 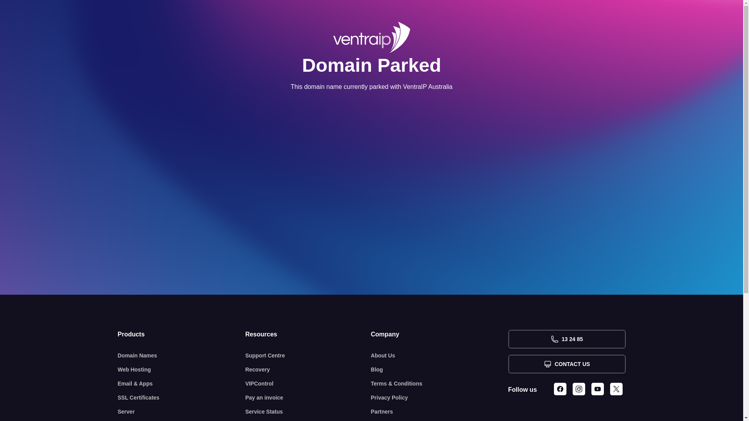 What do you see at coordinates (182, 356) in the screenshot?
I see `Domain Names` at bounding box center [182, 356].